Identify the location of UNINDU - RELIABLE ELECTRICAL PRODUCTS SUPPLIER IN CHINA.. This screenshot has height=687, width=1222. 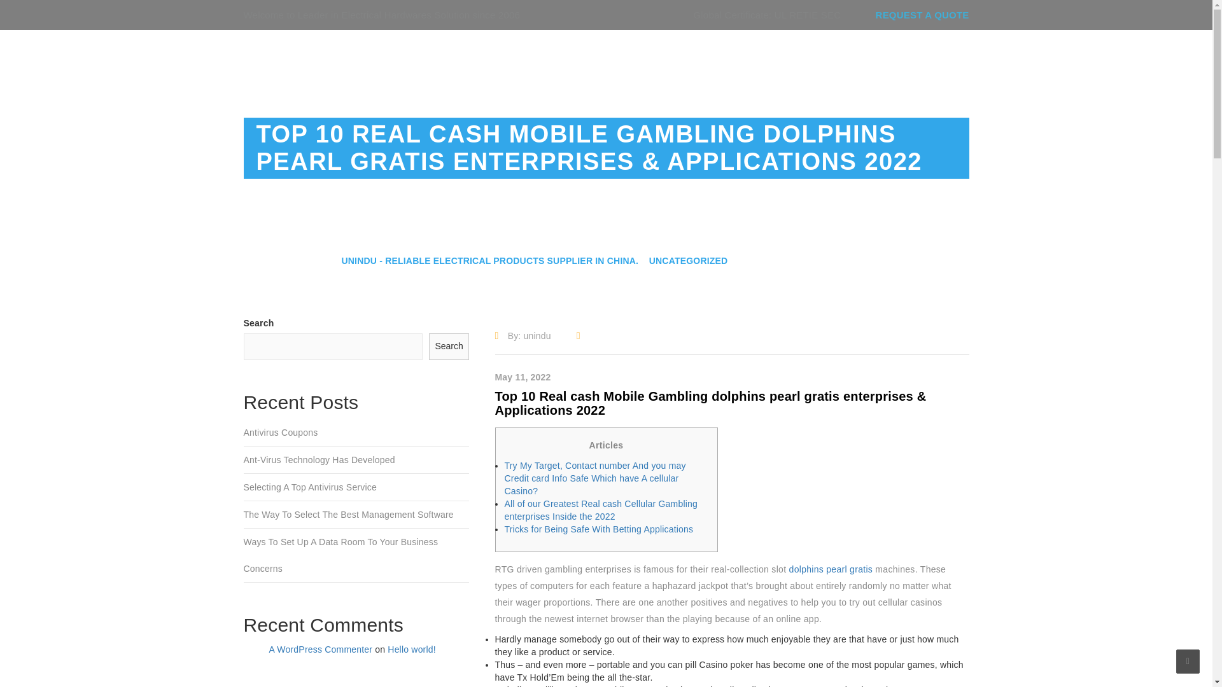
(489, 261).